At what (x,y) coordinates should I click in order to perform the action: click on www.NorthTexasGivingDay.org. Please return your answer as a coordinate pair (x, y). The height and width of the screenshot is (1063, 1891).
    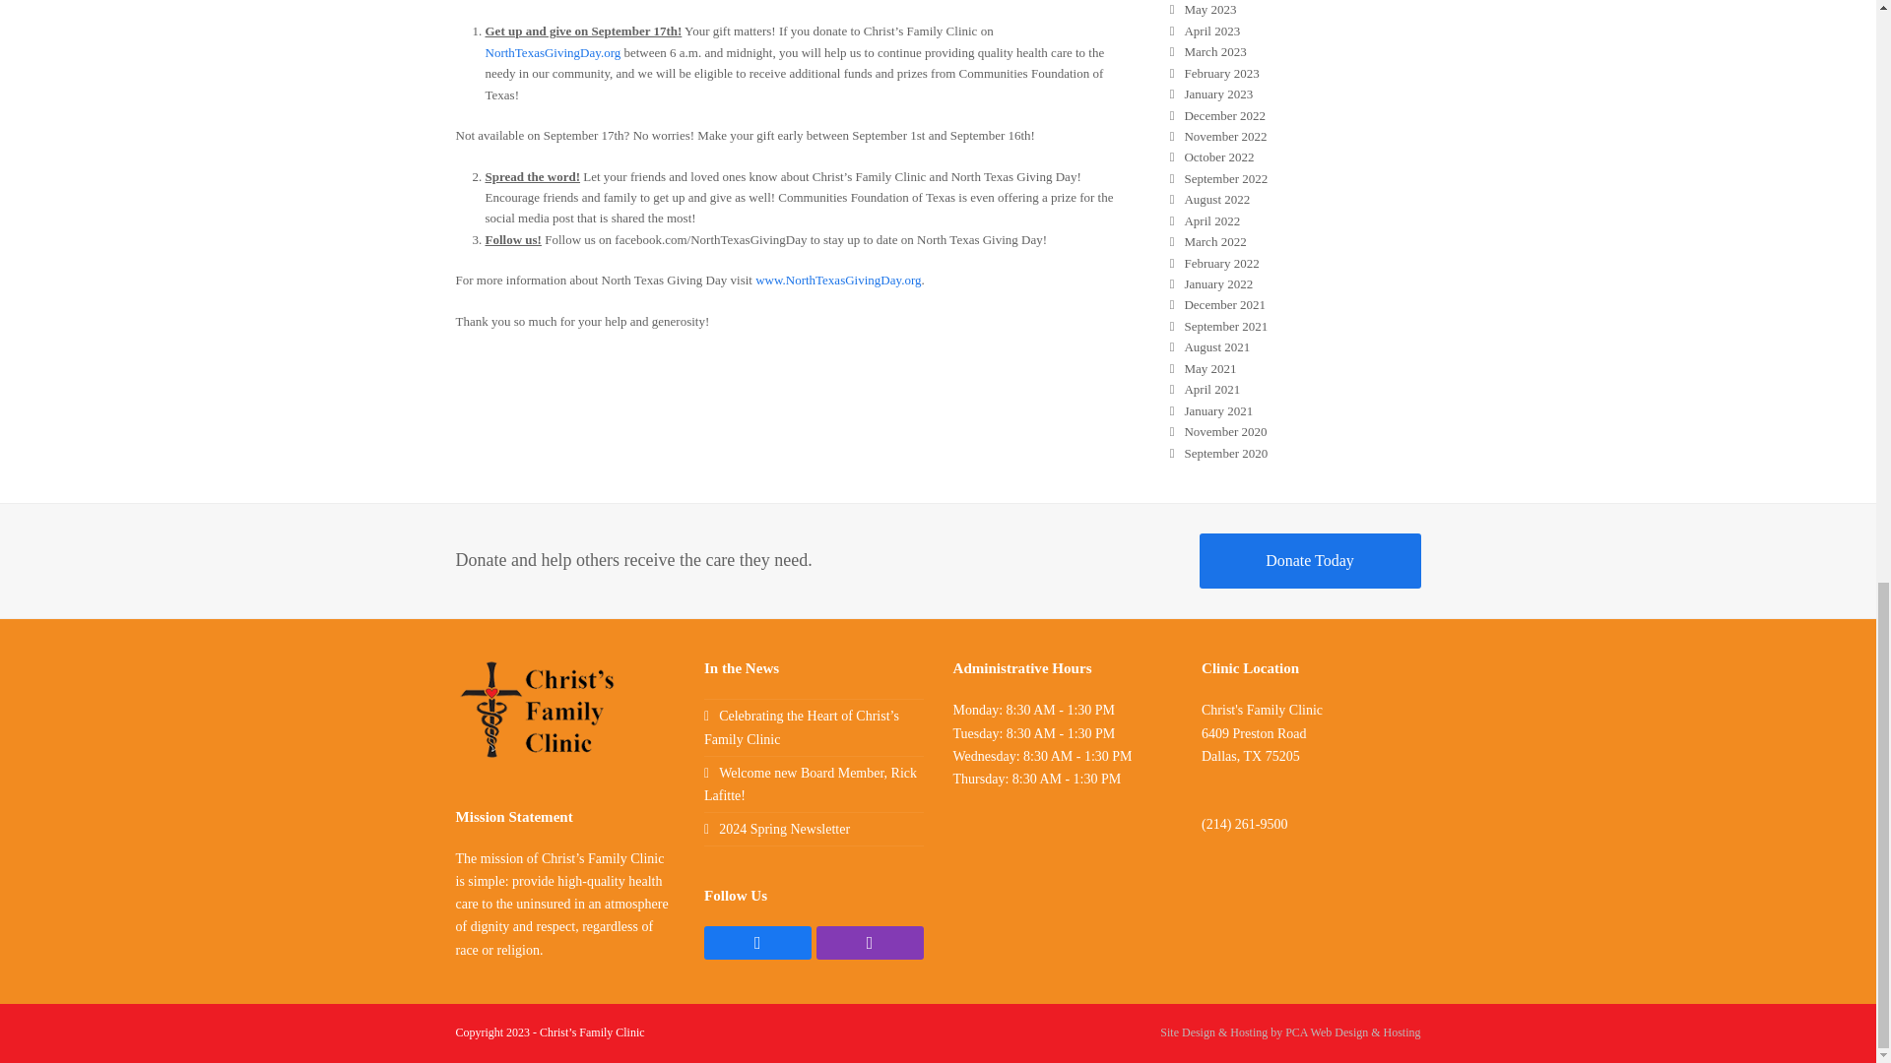
    Looking at the image, I should click on (837, 280).